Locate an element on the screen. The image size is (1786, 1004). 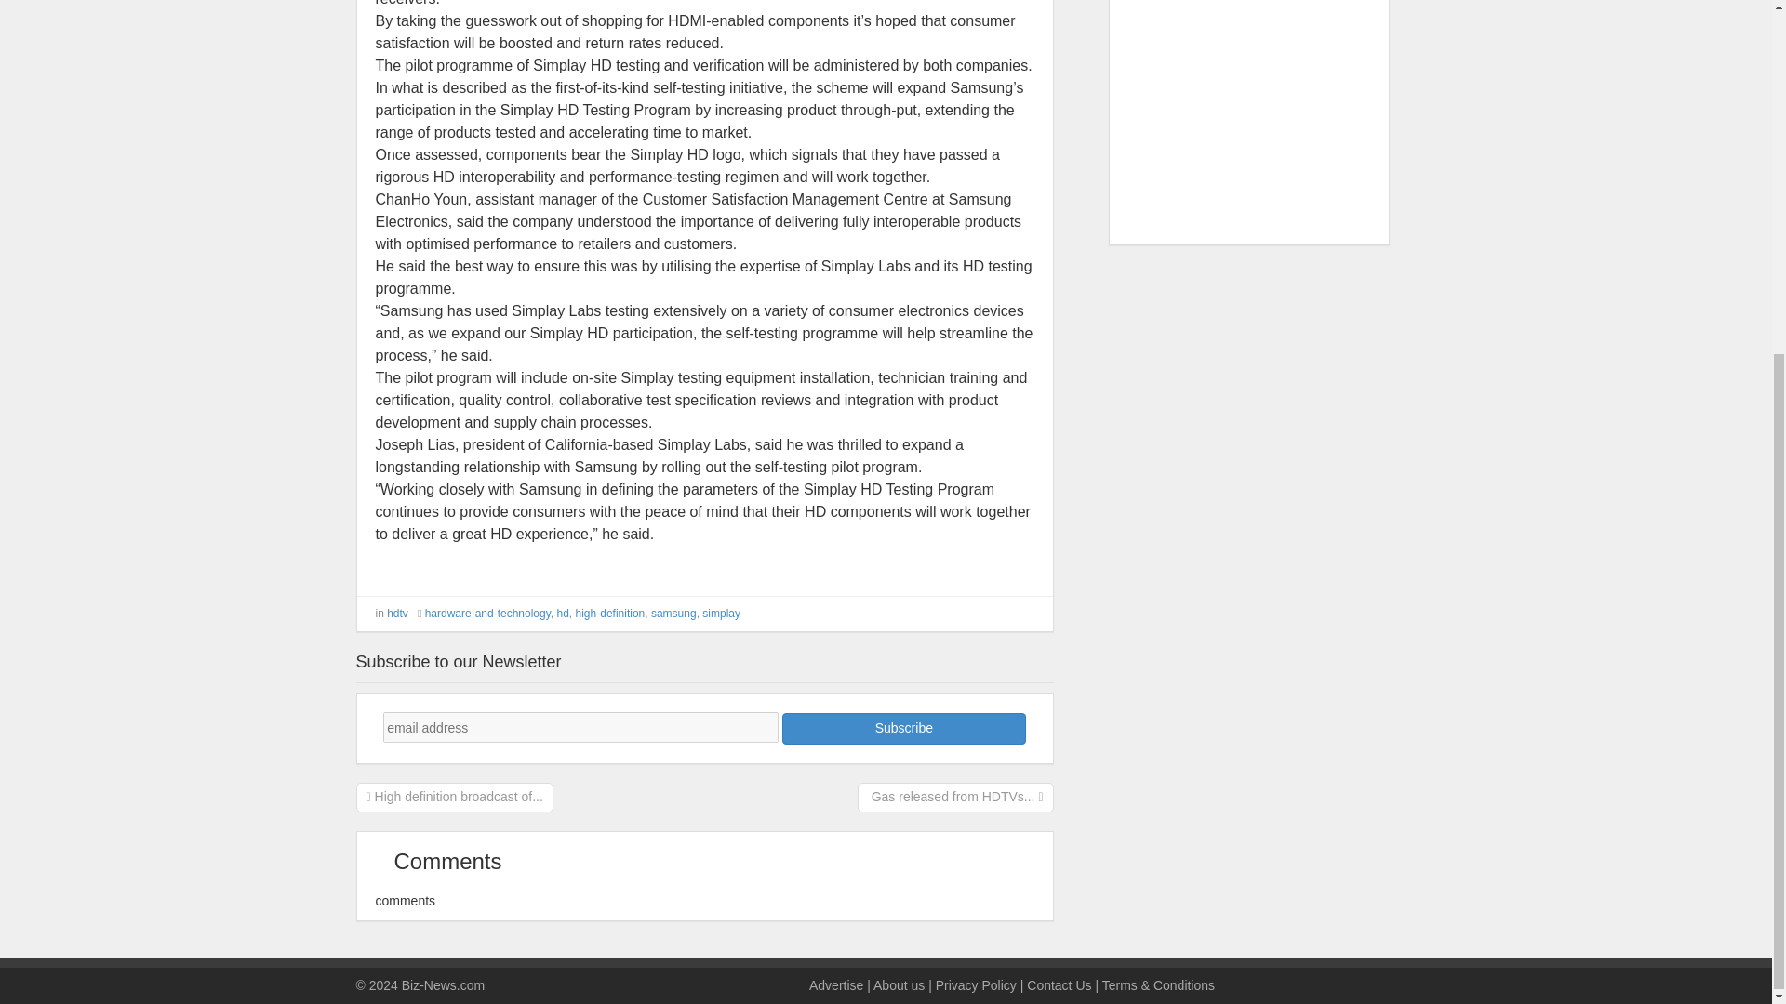
 Gas released from HDTVs...  is located at coordinates (955, 796).